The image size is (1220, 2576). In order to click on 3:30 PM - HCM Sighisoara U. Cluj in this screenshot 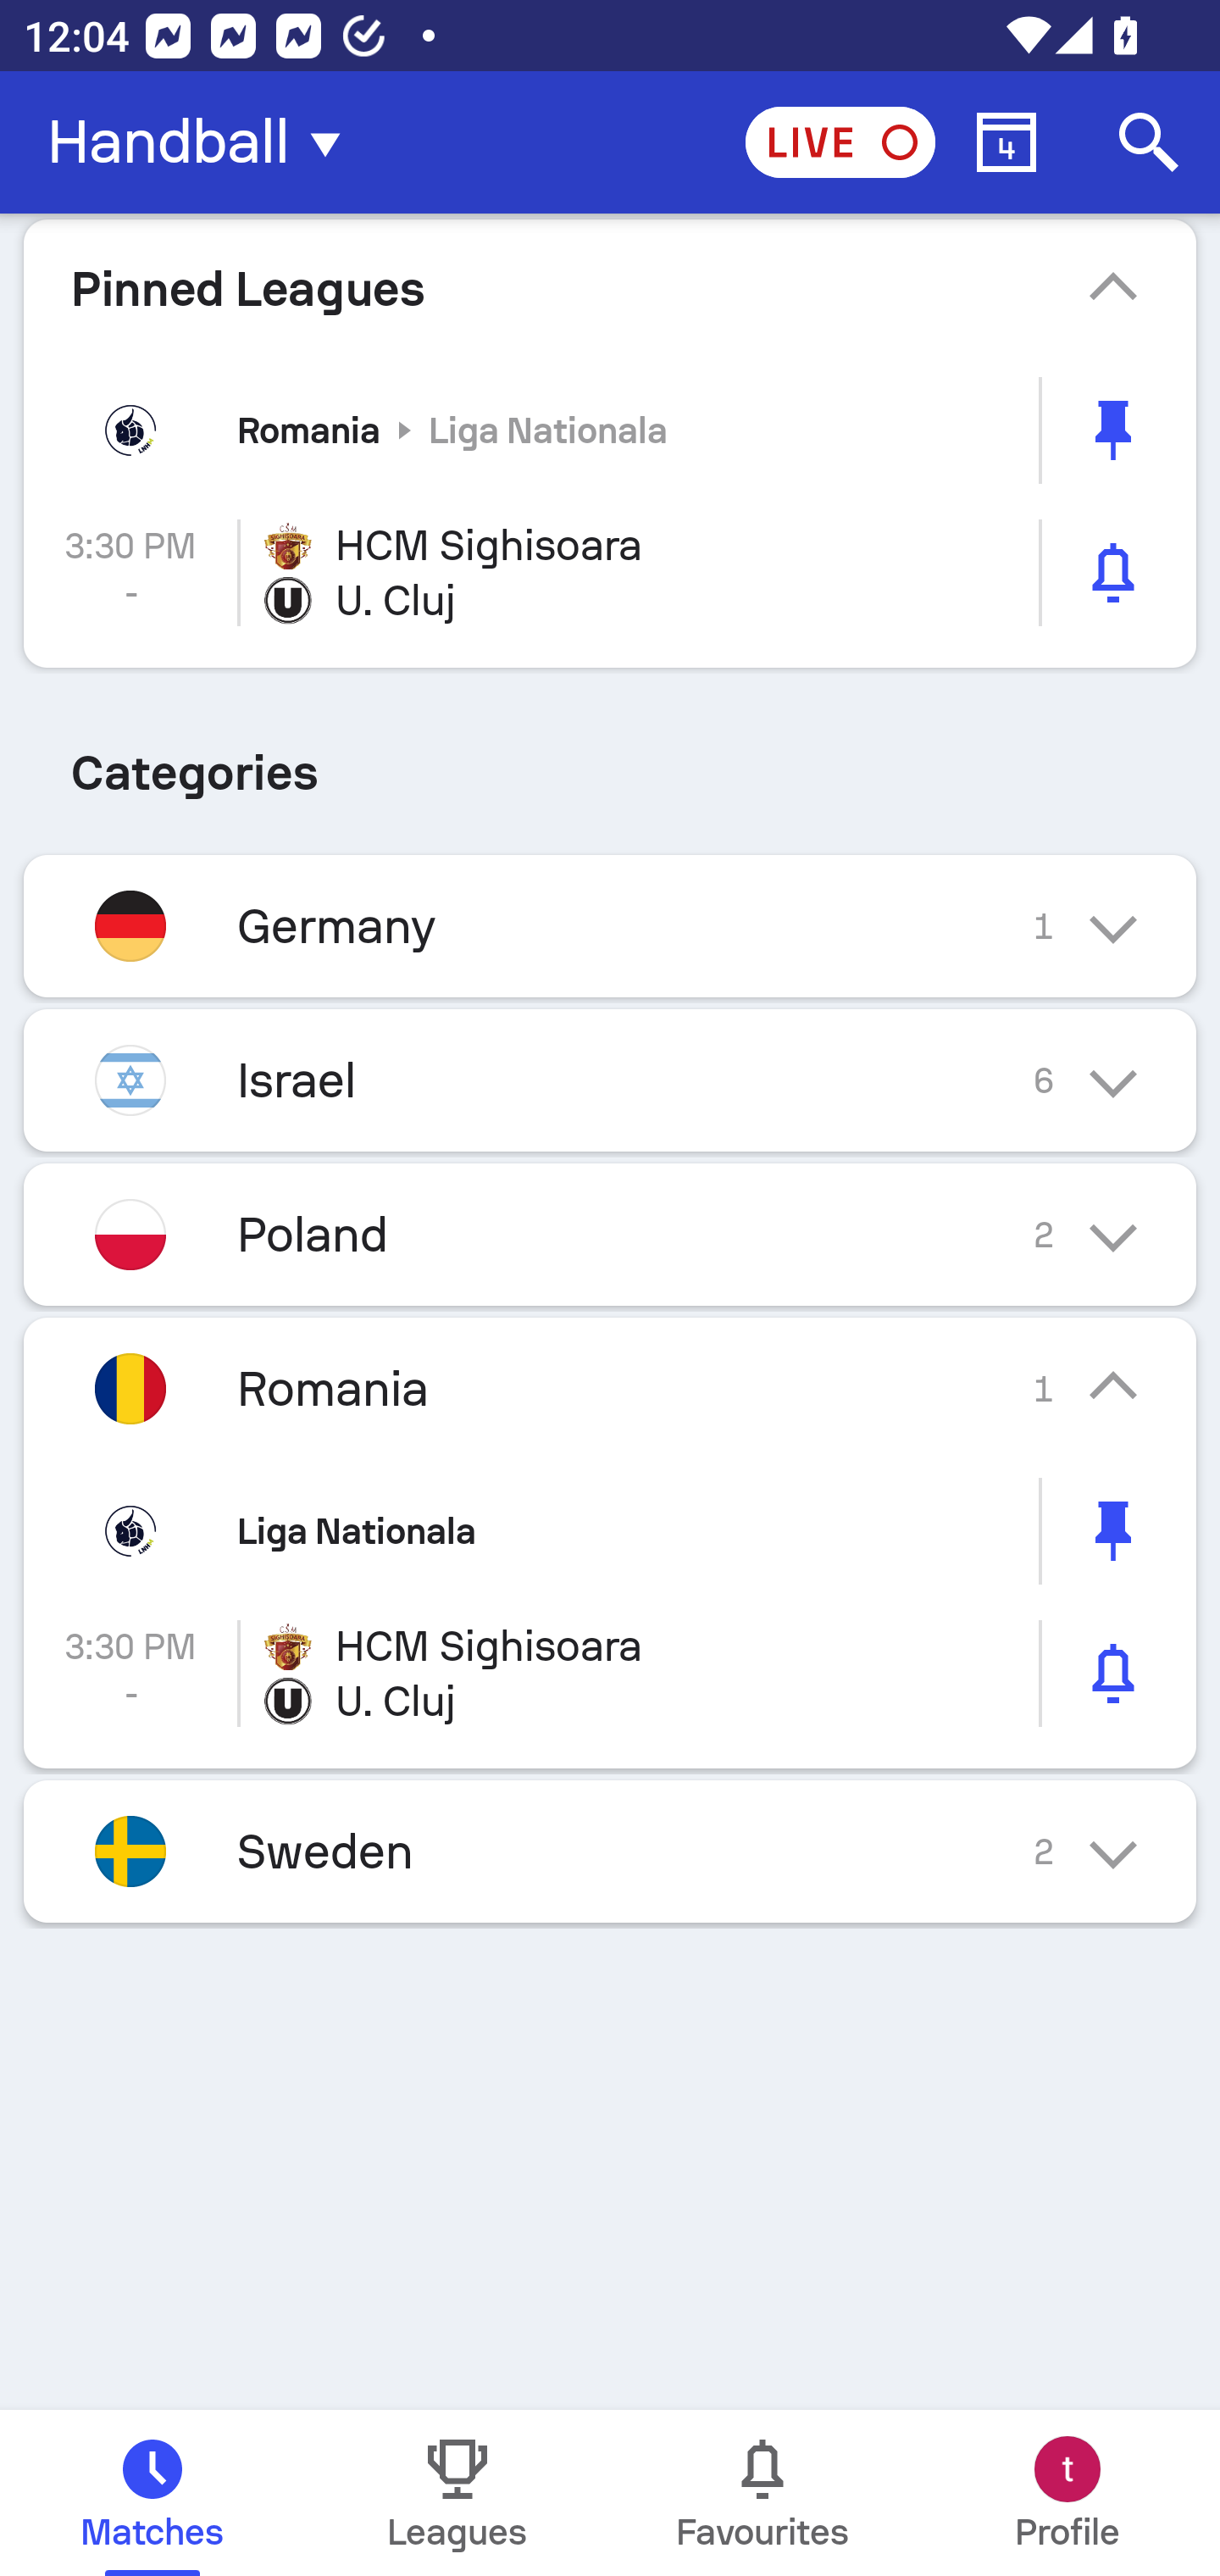, I will do `click(610, 1673)`.